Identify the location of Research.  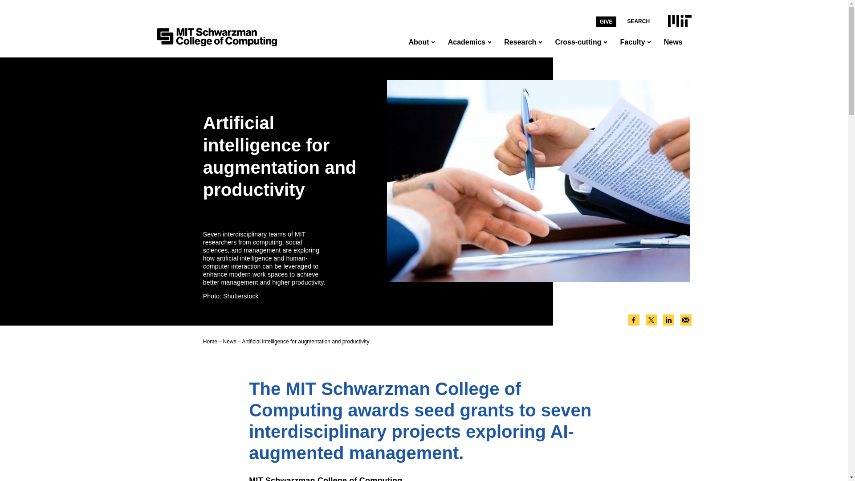
(519, 42).